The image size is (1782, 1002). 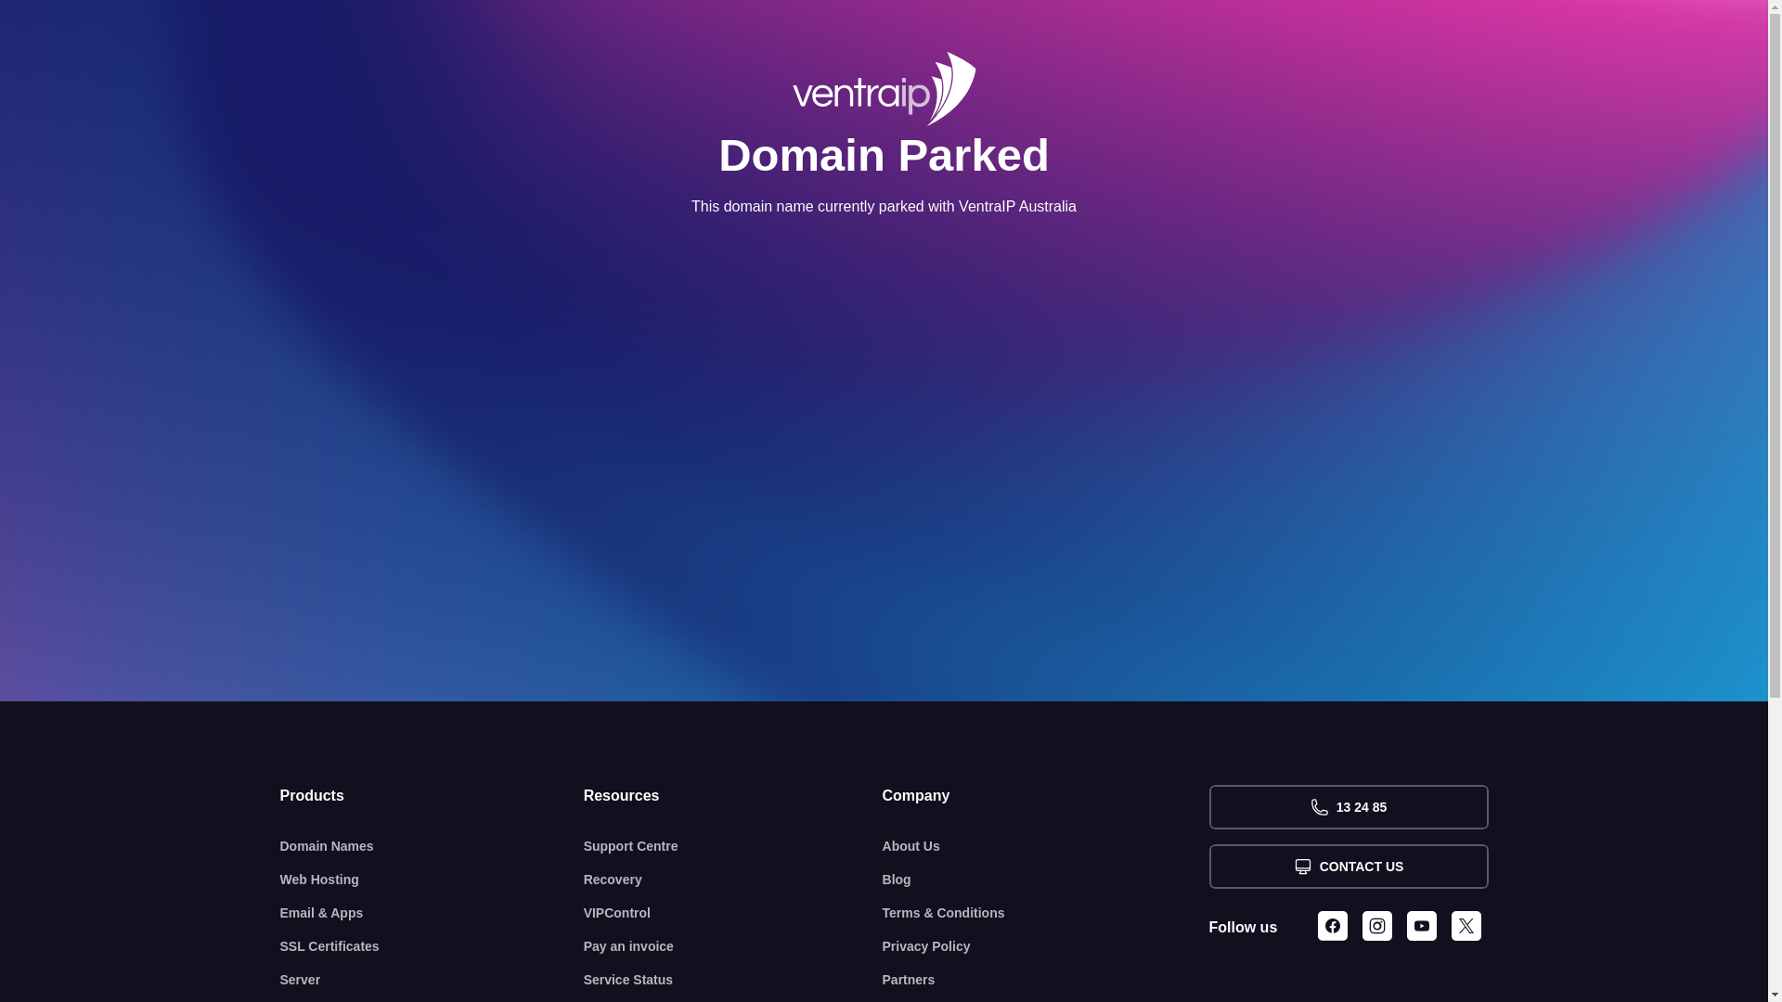 What do you see at coordinates (733, 980) in the screenshot?
I see `Service Status` at bounding box center [733, 980].